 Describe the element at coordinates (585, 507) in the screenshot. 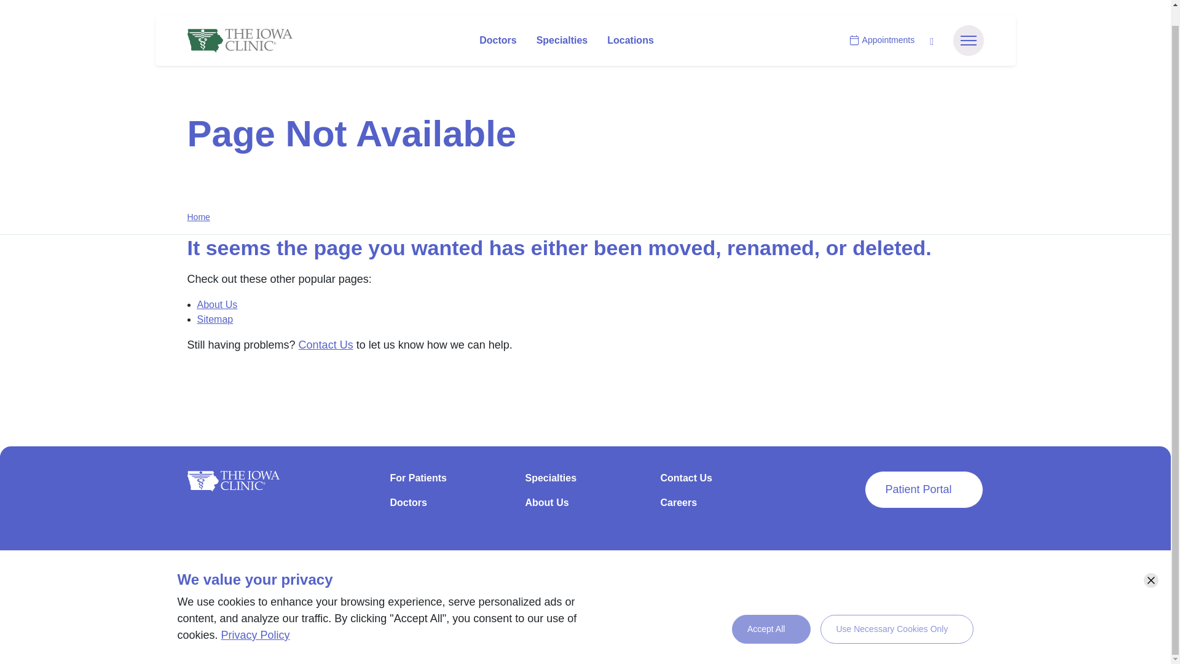

I see `About Us` at that location.